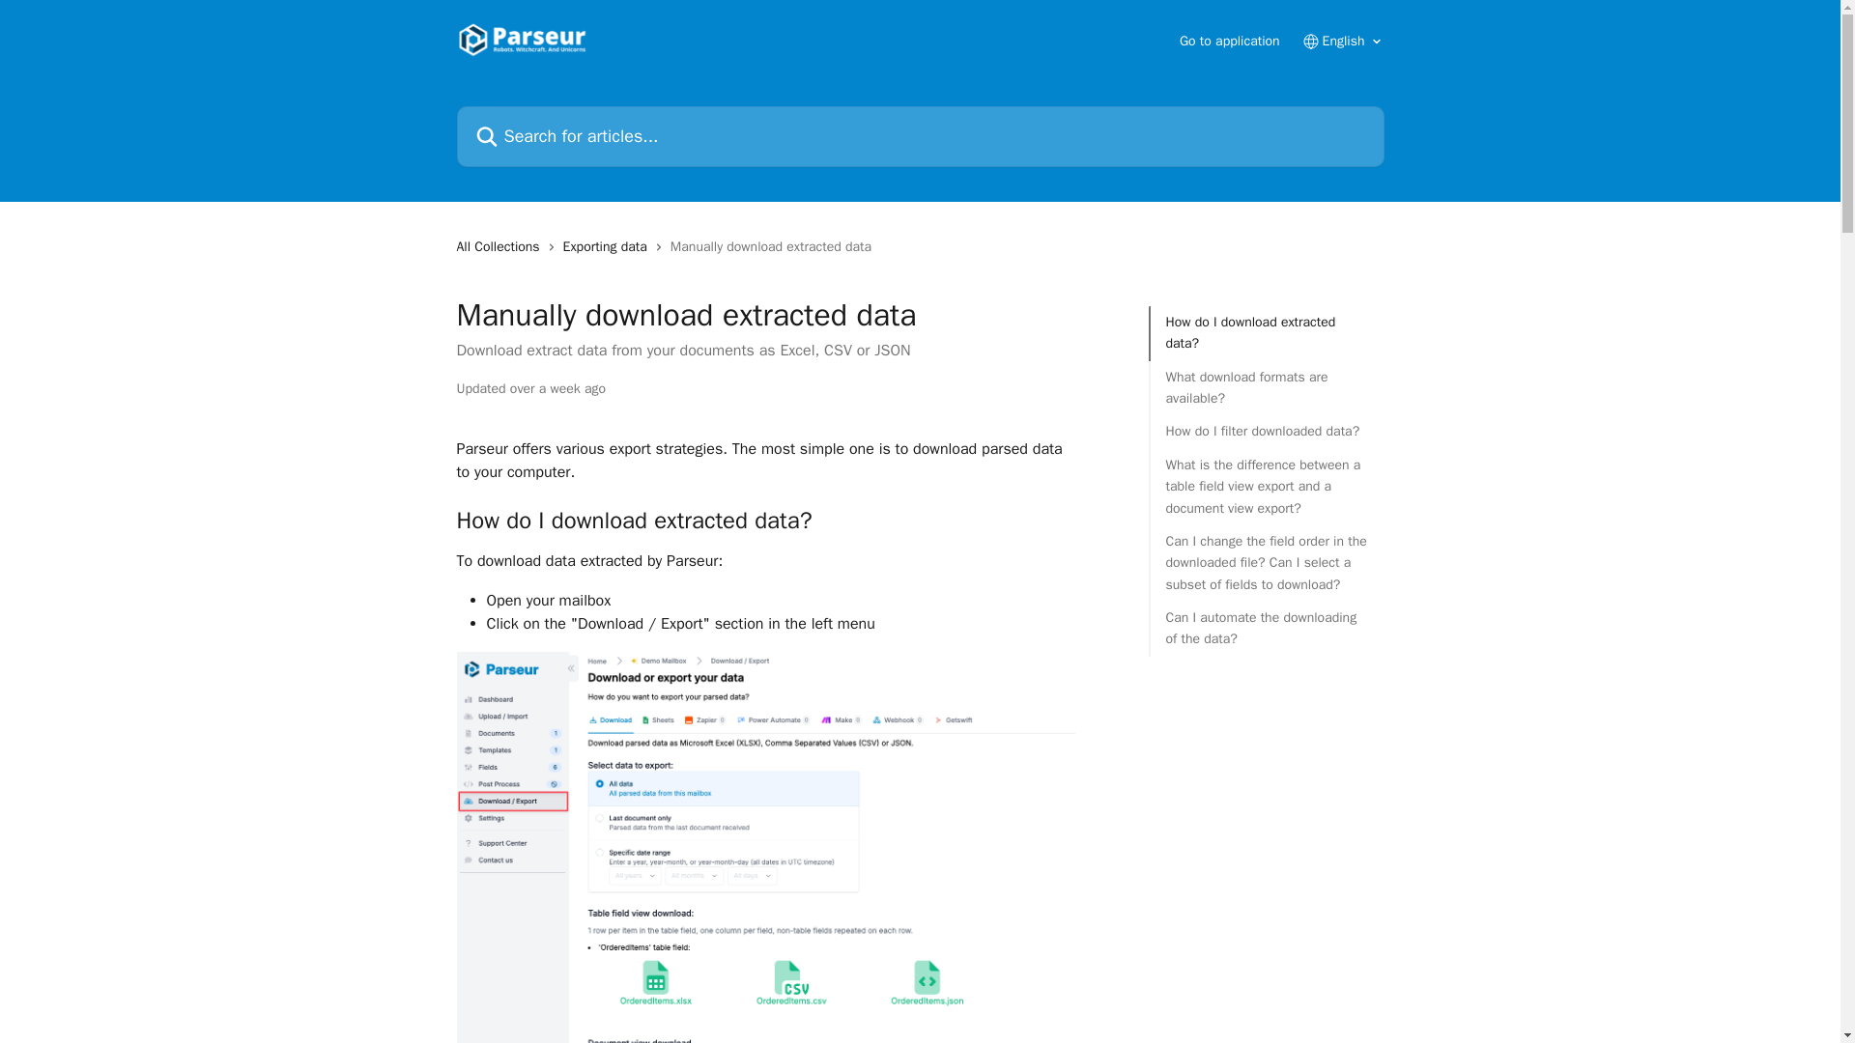 The image size is (1855, 1043). I want to click on How do I filter downloaded data?, so click(1266, 431).